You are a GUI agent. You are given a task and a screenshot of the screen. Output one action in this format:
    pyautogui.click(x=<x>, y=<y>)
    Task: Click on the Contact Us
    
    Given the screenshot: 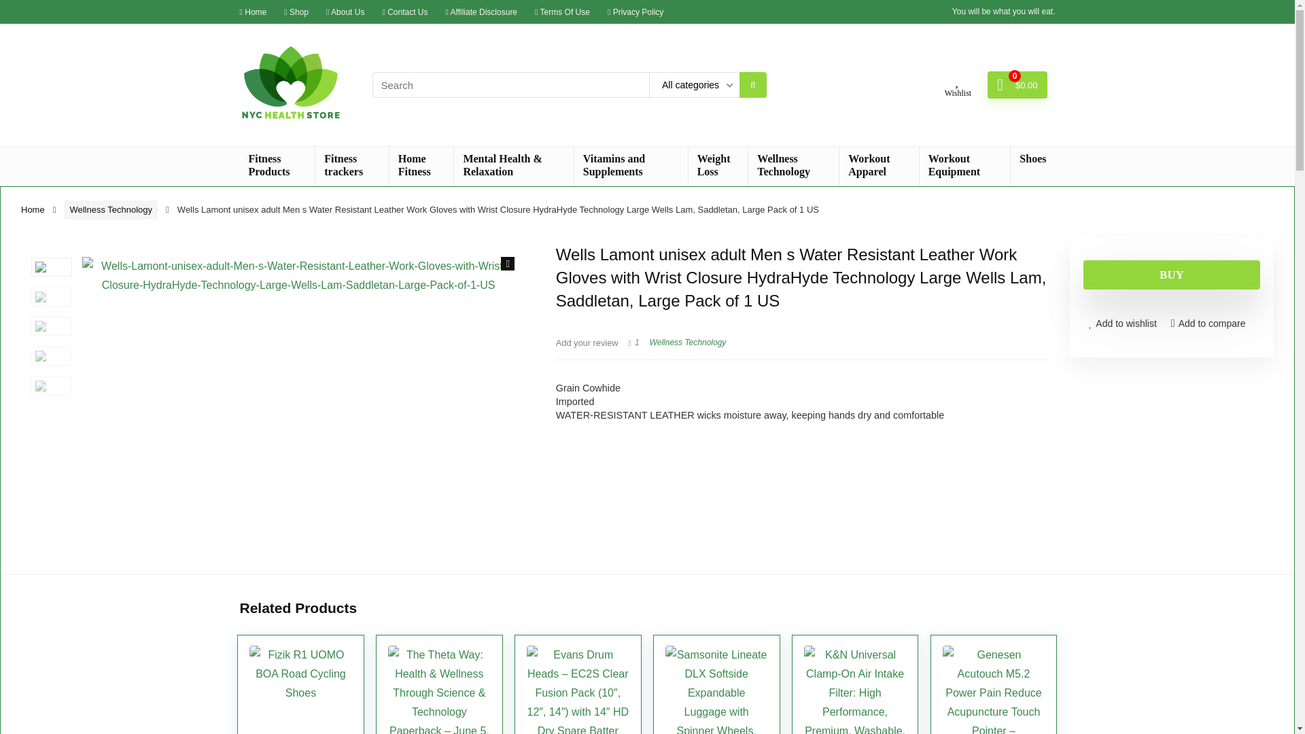 What is the action you would take?
    pyautogui.click(x=405, y=11)
    